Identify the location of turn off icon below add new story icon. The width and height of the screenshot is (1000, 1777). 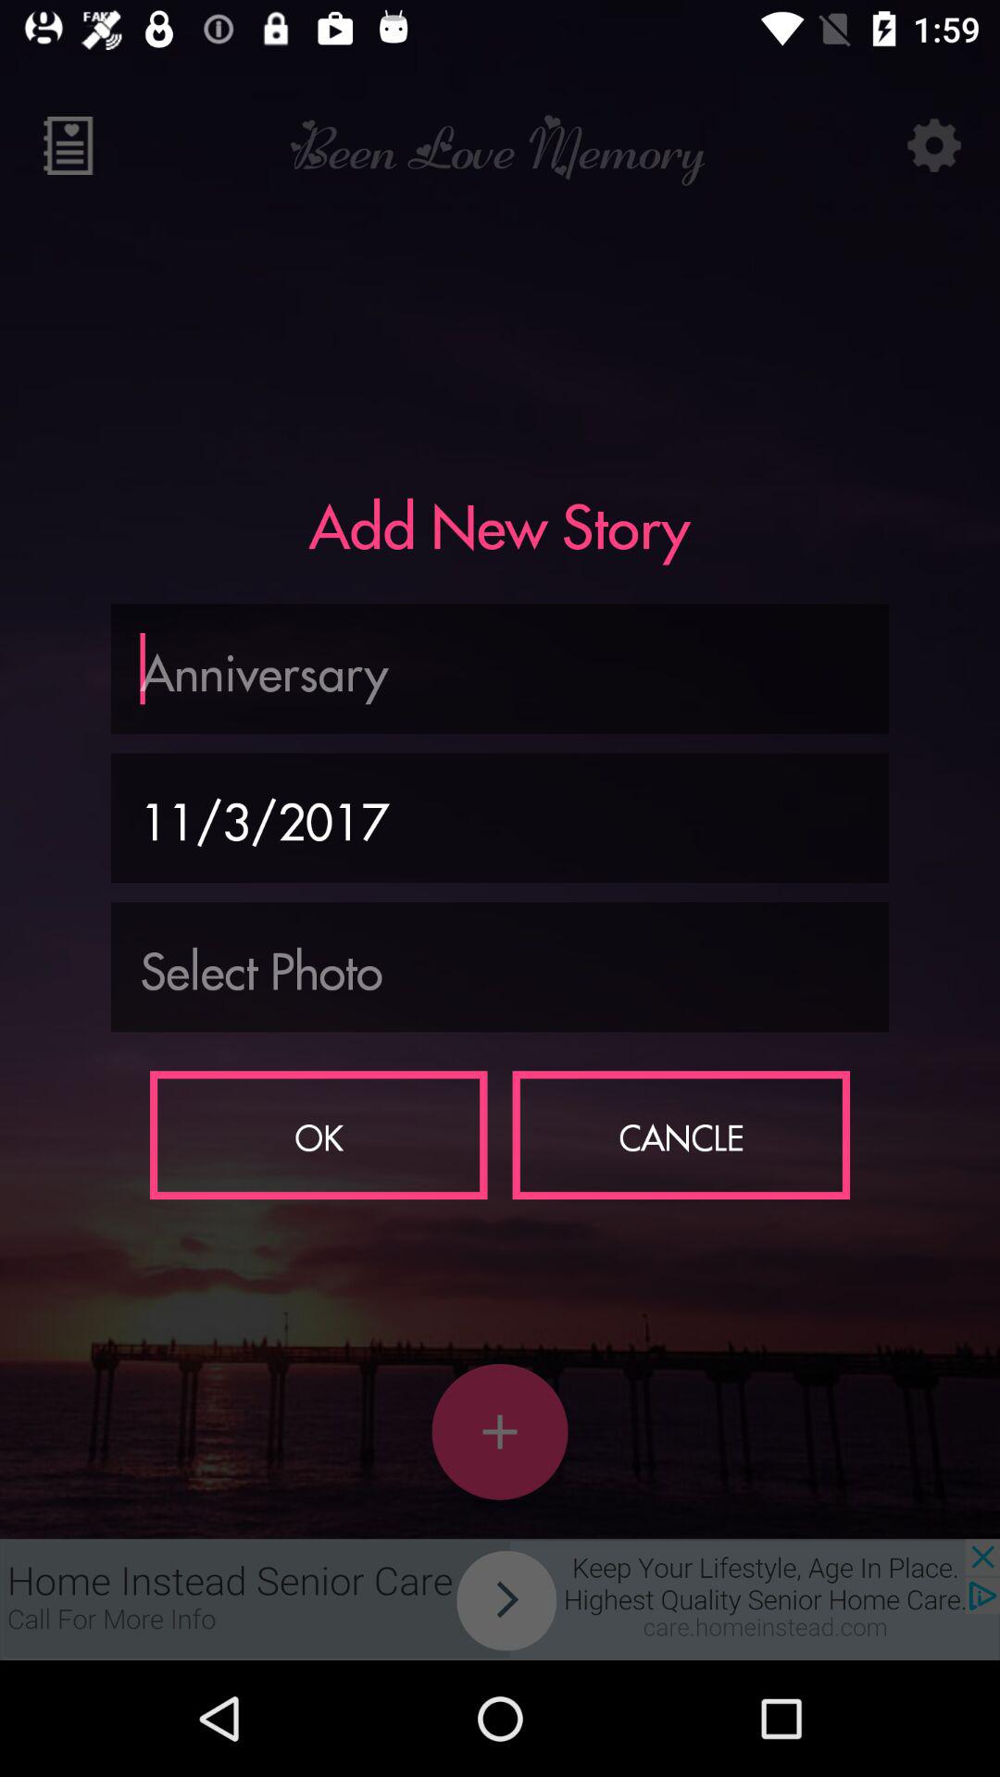
(500, 668).